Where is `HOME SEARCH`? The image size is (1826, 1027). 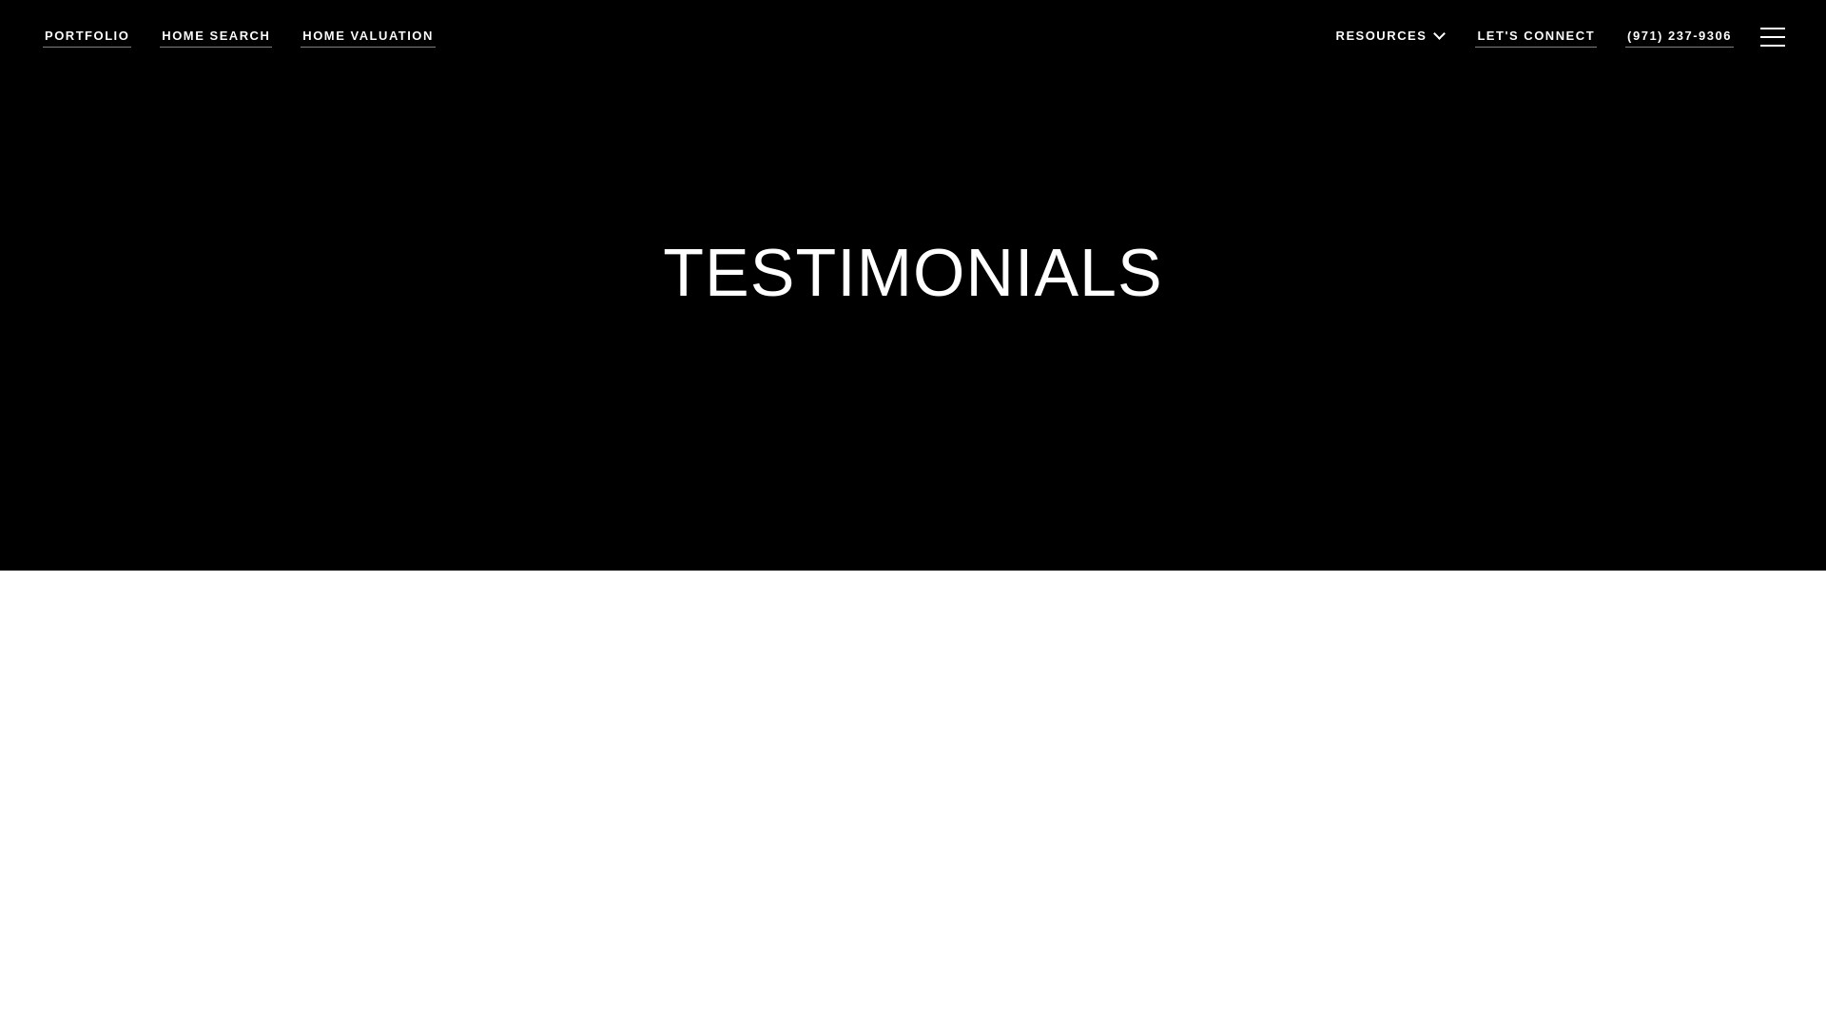 HOME SEARCH is located at coordinates (216, 56).